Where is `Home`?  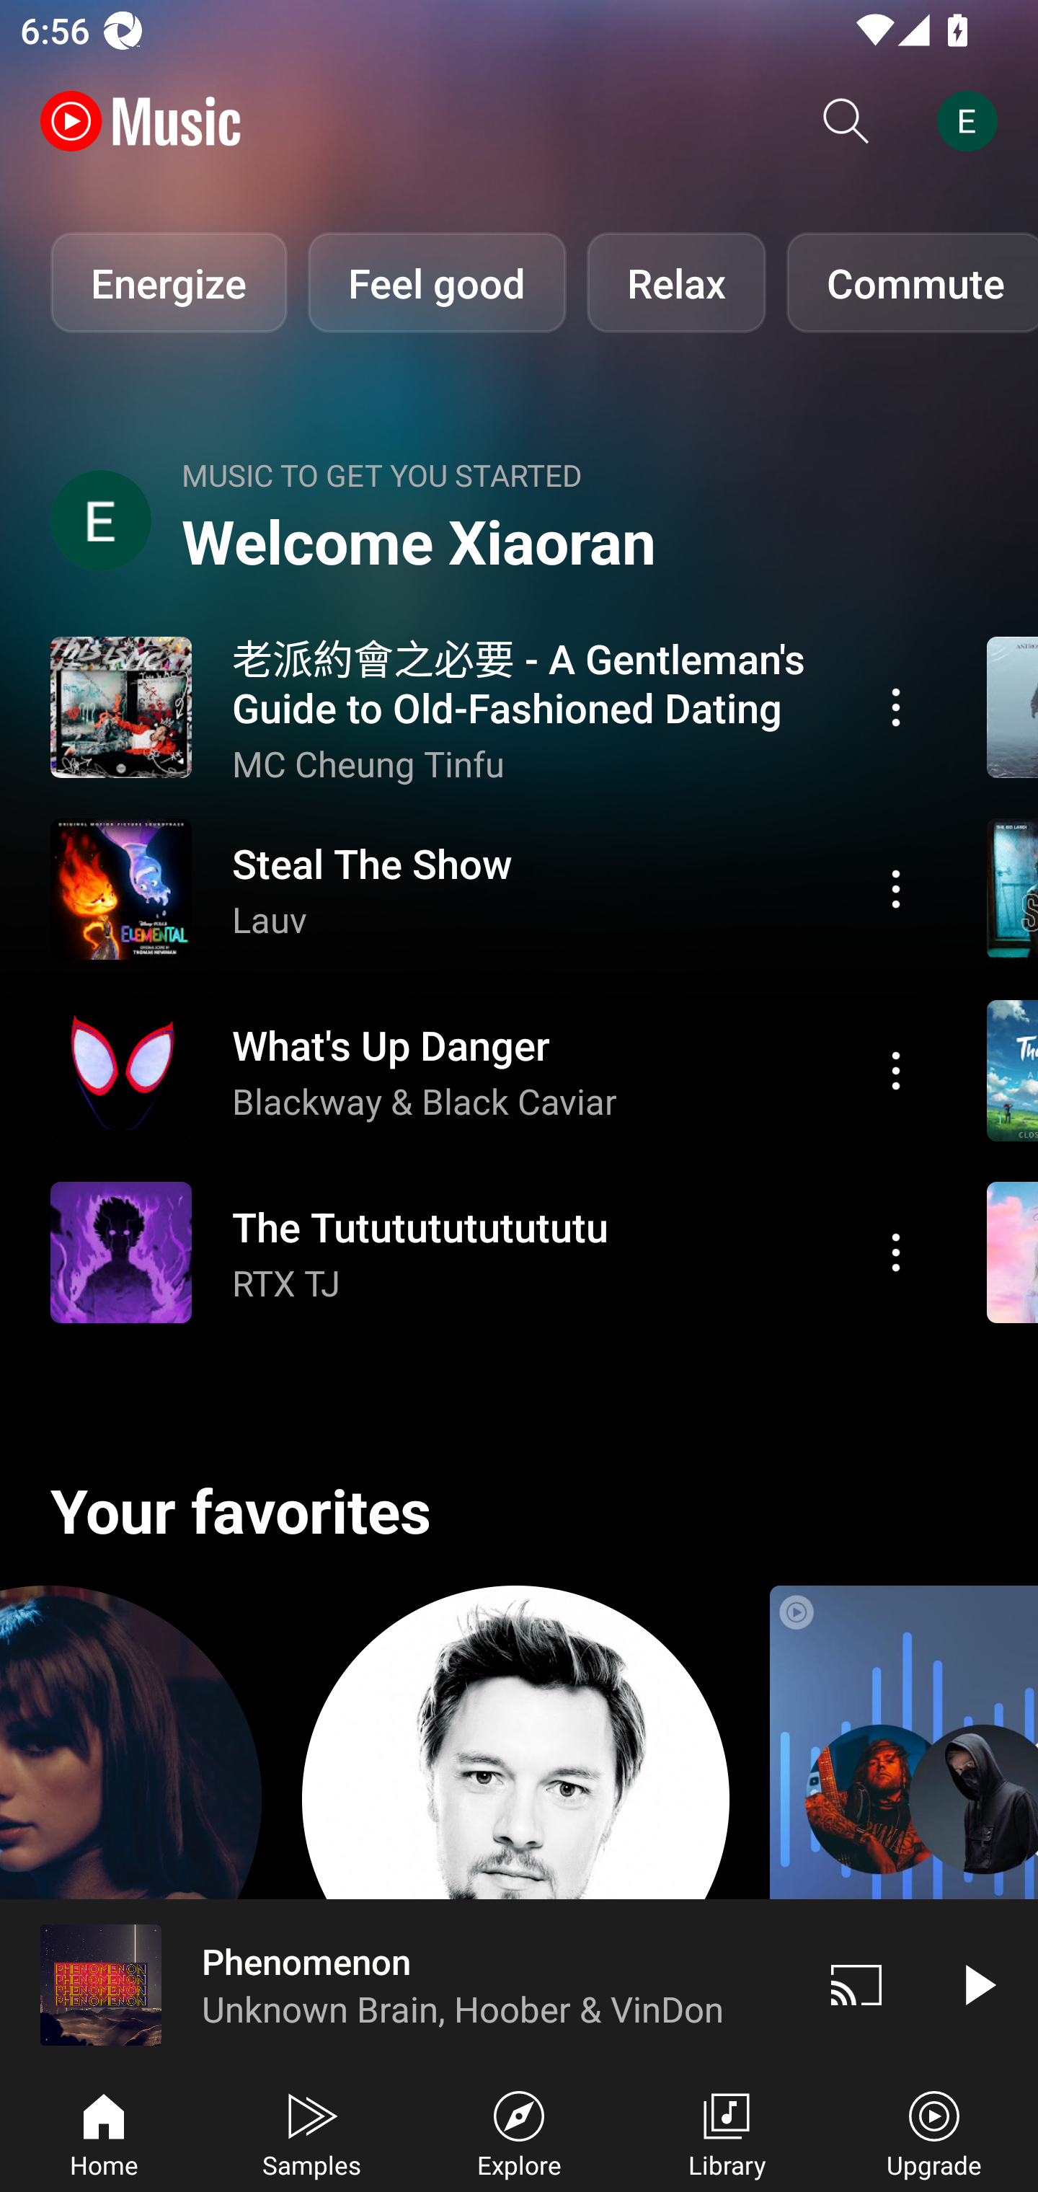
Home is located at coordinates (104, 2131).